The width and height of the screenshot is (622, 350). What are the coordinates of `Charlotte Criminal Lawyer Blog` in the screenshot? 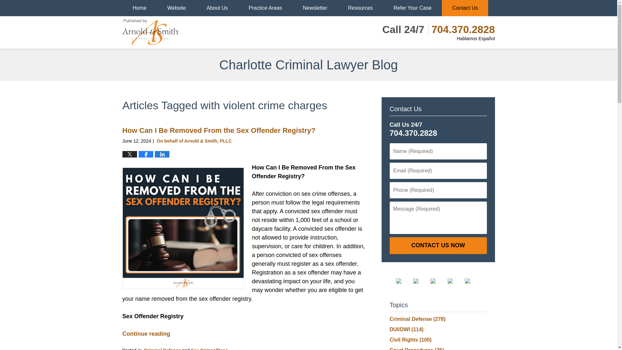 It's located at (151, 32).